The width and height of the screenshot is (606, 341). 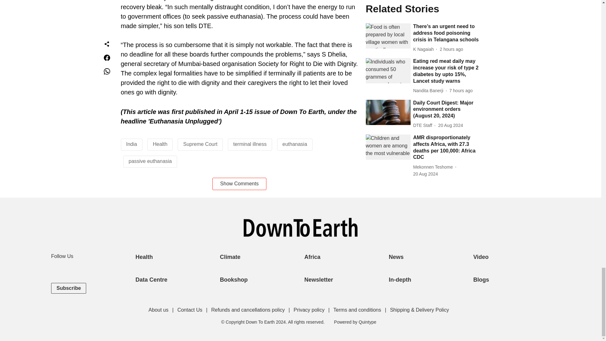 What do you see at coordinates (250, 144) in the screenshot?
I see `terminal illness` at bounding box center [250, 144].